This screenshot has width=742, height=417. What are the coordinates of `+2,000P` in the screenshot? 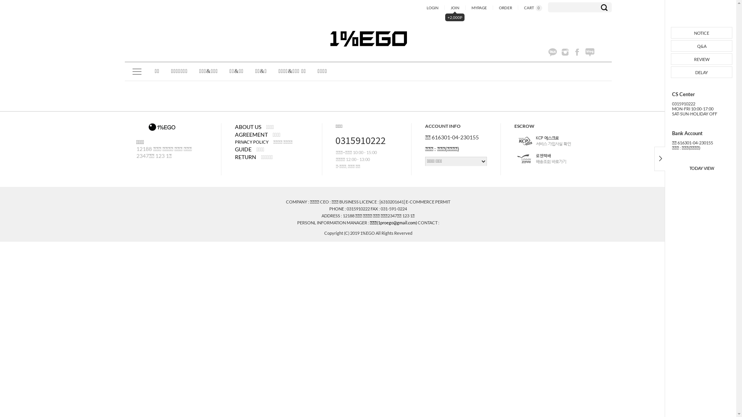 It's located at (455, 18).